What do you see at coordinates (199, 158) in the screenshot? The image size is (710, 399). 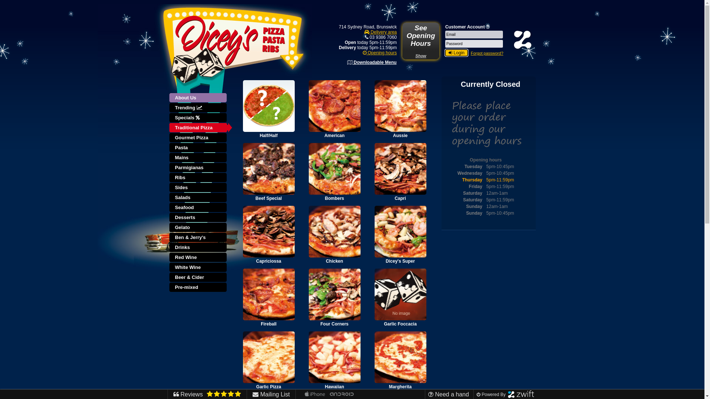 I see `Mains` at bounding box center [199, 158].